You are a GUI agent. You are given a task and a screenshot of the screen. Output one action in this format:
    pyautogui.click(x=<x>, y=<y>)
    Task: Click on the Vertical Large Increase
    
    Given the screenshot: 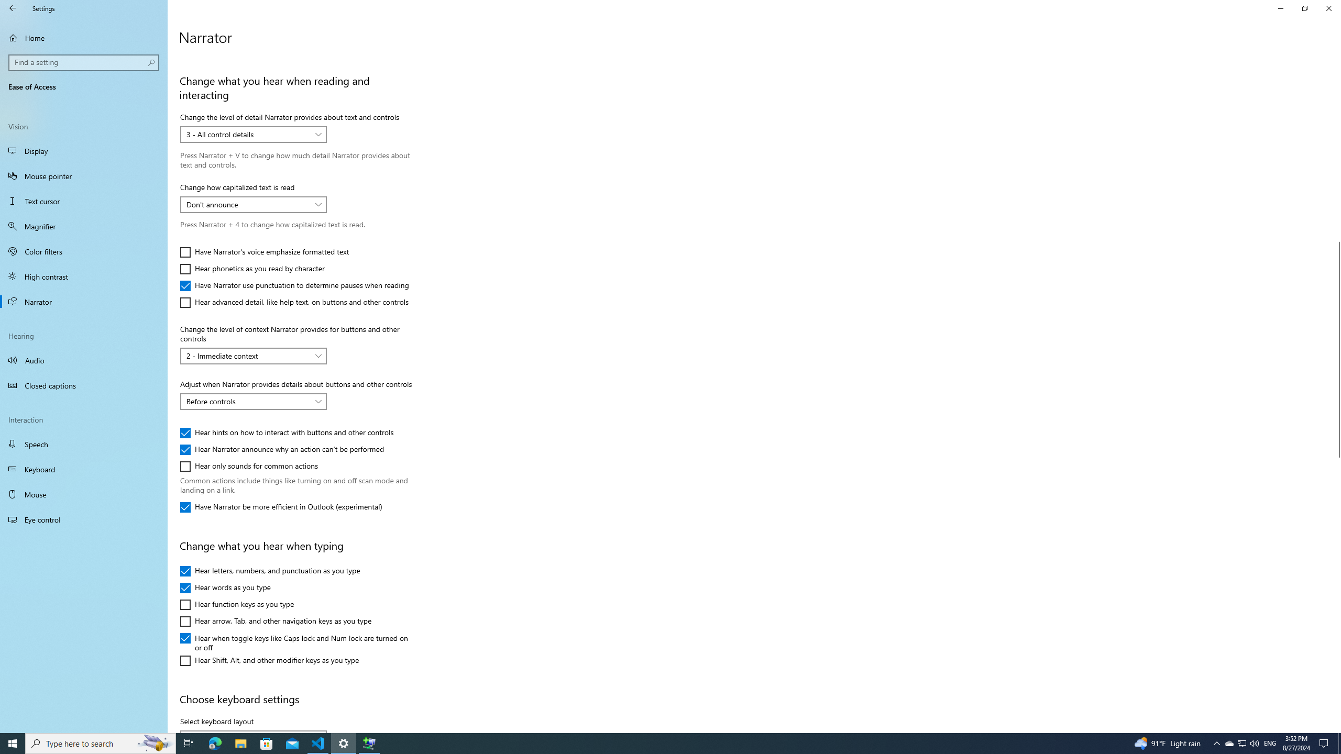 What is the action you would take?
    pyautogui.click(x=1337, y=591)
    